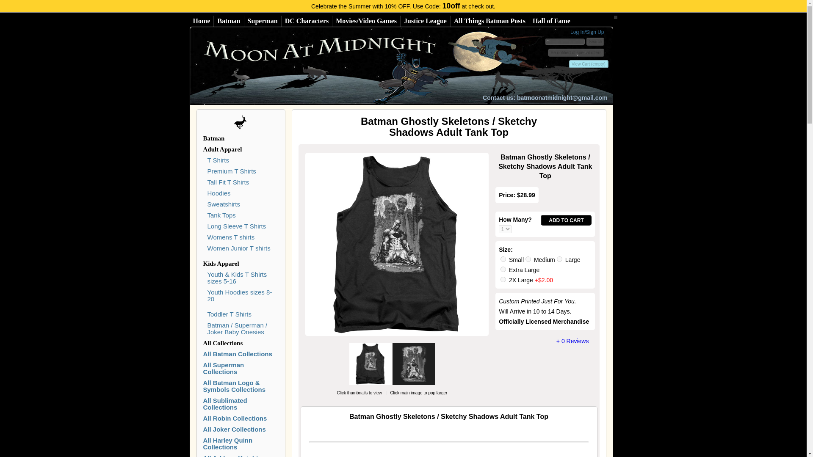 This screenshot has width=813, height=457. What do you see at coordinates (202, 21) in the screenshot?
I see `Home` at bounding box center [202, 21].